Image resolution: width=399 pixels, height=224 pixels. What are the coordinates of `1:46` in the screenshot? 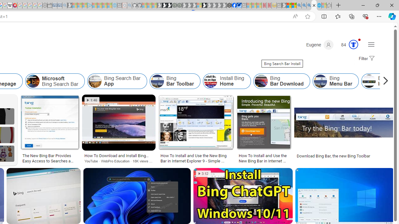 It's located at (92, 100).